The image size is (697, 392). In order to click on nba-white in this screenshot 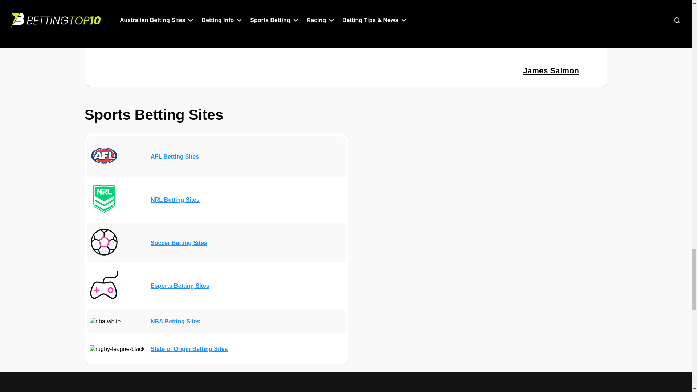, I will do `click(105, 322)`.